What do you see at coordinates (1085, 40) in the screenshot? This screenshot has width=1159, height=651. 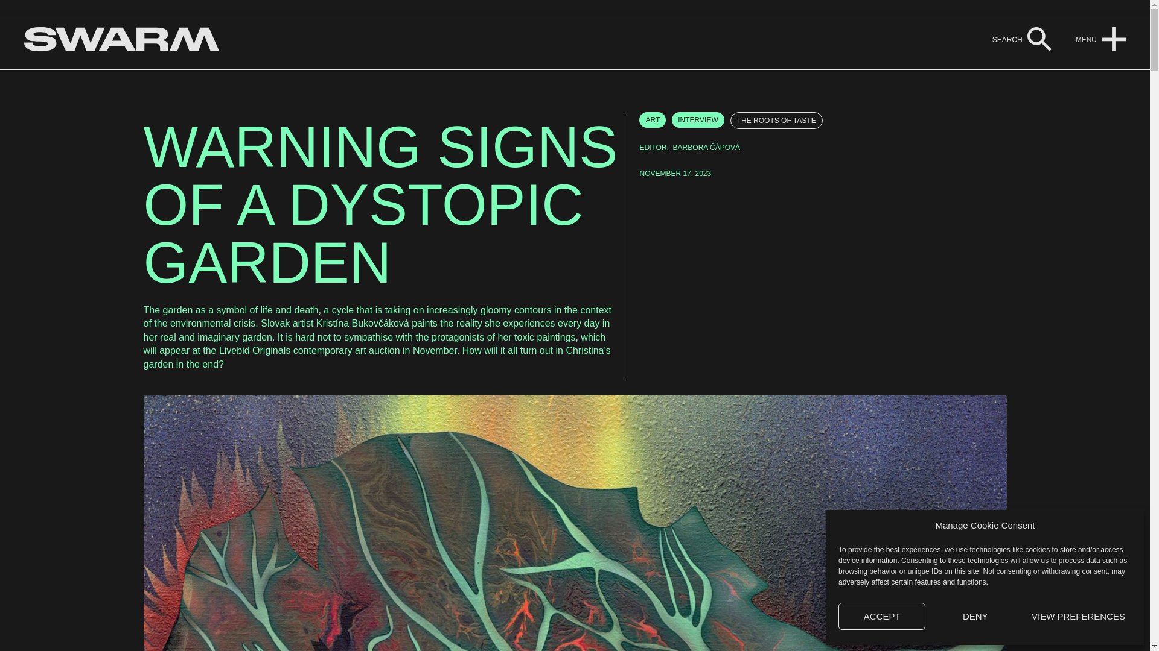 I see `MENU` at bounding box center [1085, 40].